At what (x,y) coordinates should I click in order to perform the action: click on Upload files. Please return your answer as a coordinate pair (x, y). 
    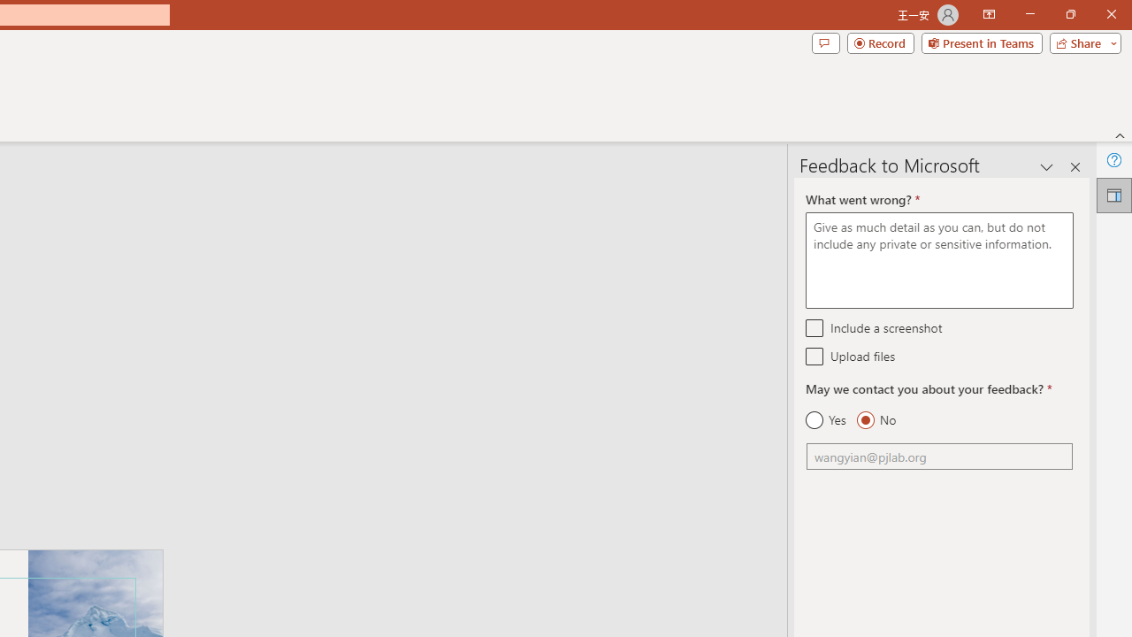
    Looking at the image, I should click on (815, 356).